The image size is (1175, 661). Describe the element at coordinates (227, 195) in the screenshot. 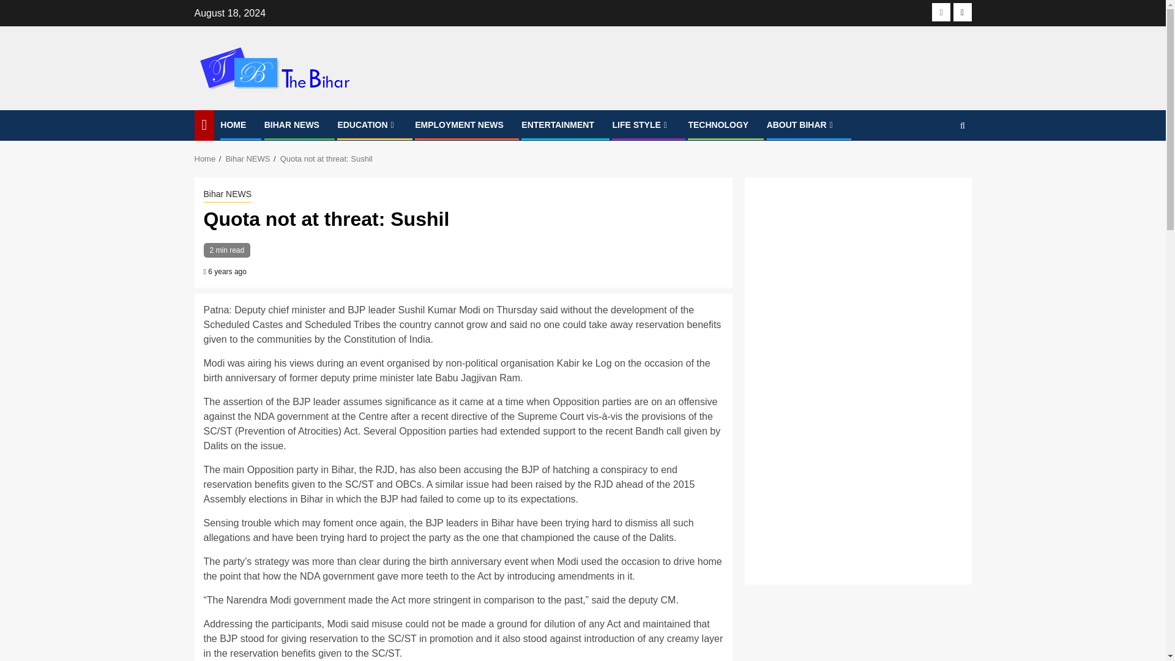

I see `Bihar NEWS` at that location.